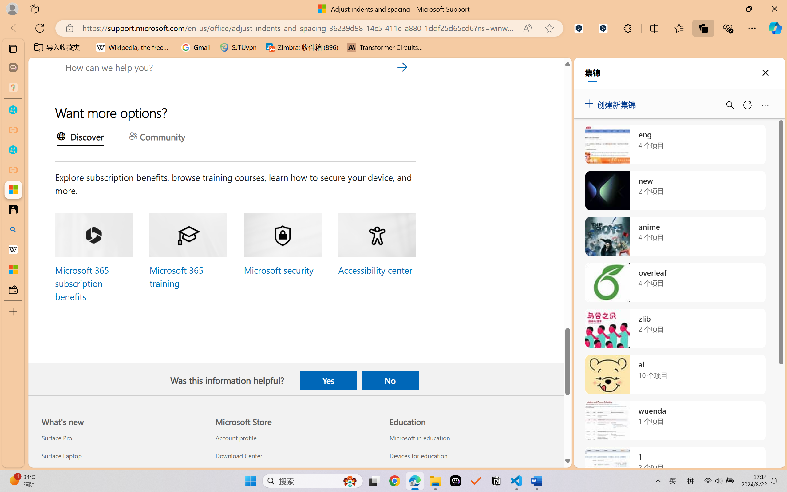  I want to click on Copilot (Ctrl+Shift+.), so click(775, 28).